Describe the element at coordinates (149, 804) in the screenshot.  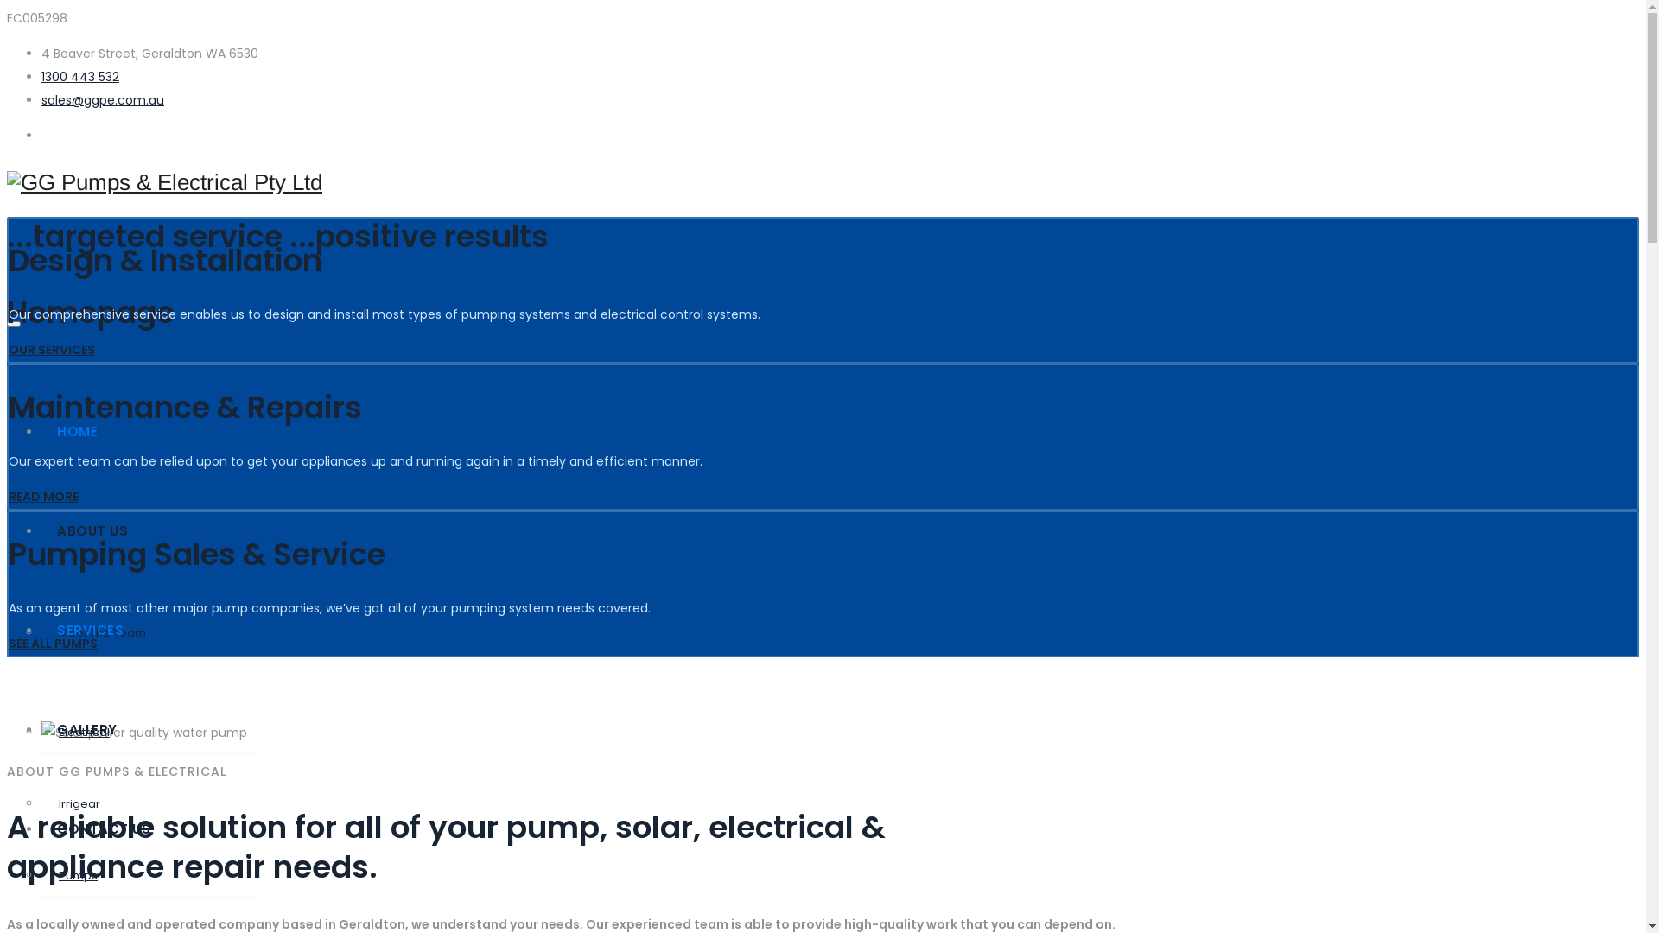
I see `Irrigear` at that location.